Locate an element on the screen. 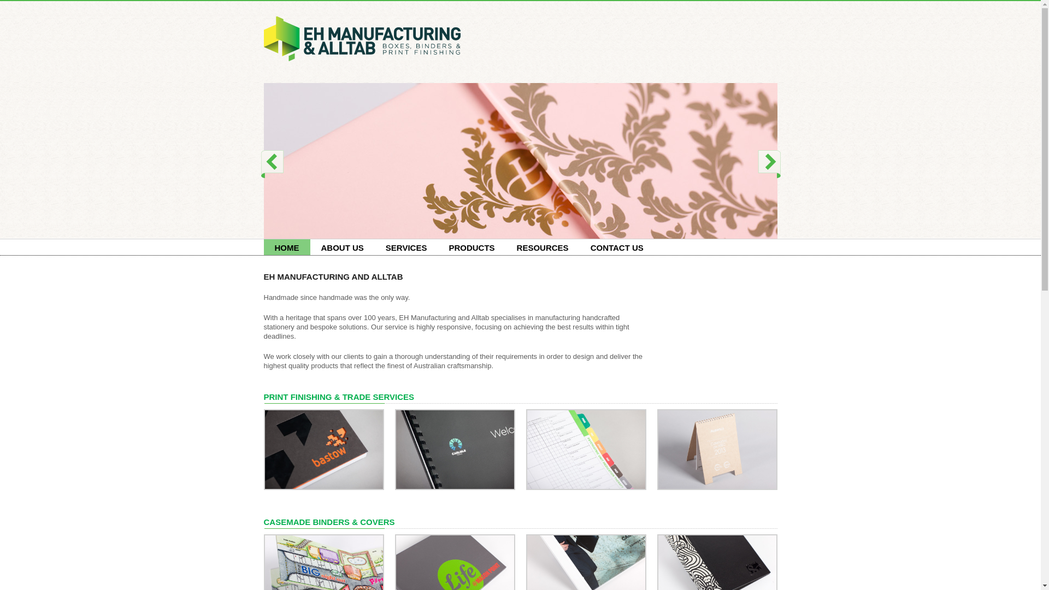  Custom Printed Binders is located at coordinates (717, 575).